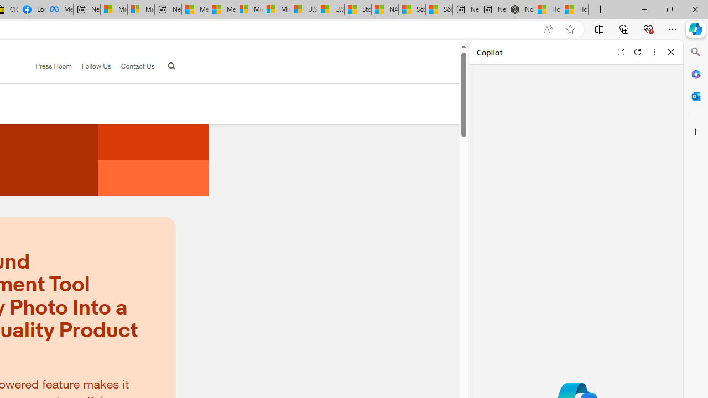  What do you see at coordinates (575, 10) in the screenshot?
I see `How to Use a Monitor With Your Closed Laptop` at bounding box center [575, 10].